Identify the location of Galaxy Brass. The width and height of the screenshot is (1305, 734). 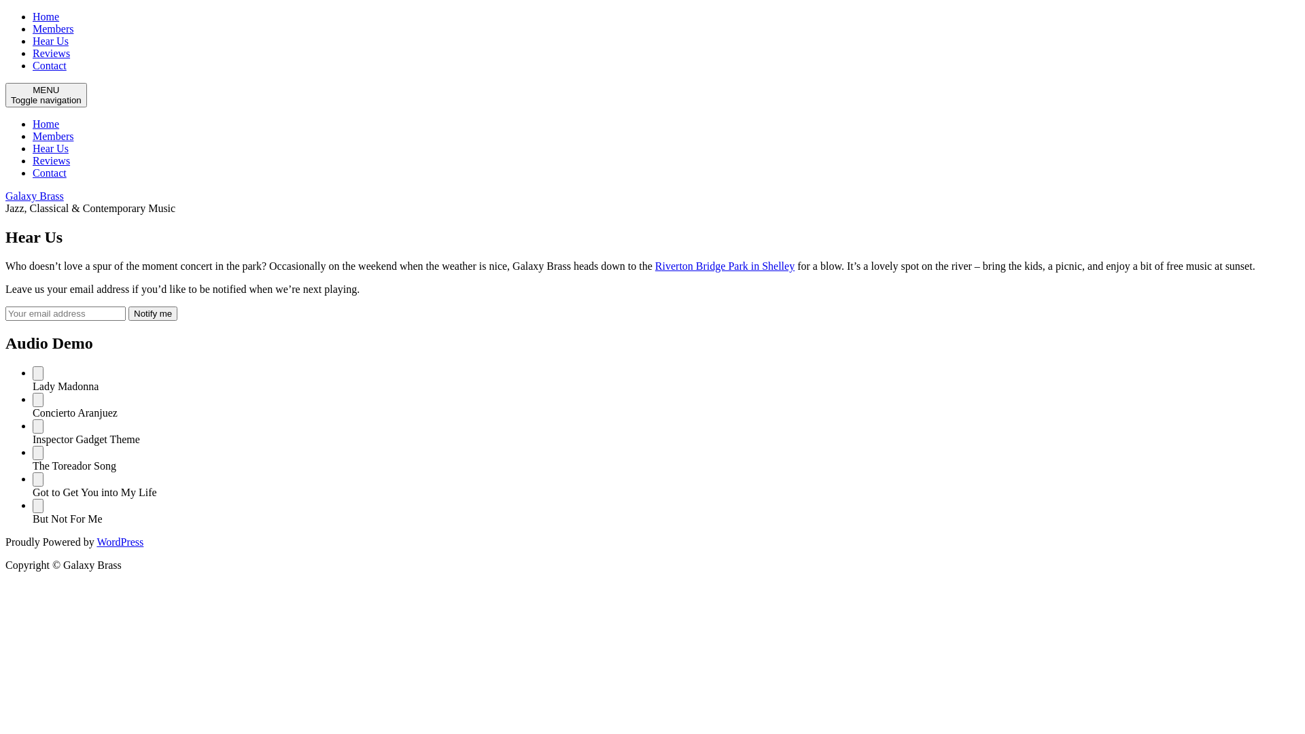
(35, 196).